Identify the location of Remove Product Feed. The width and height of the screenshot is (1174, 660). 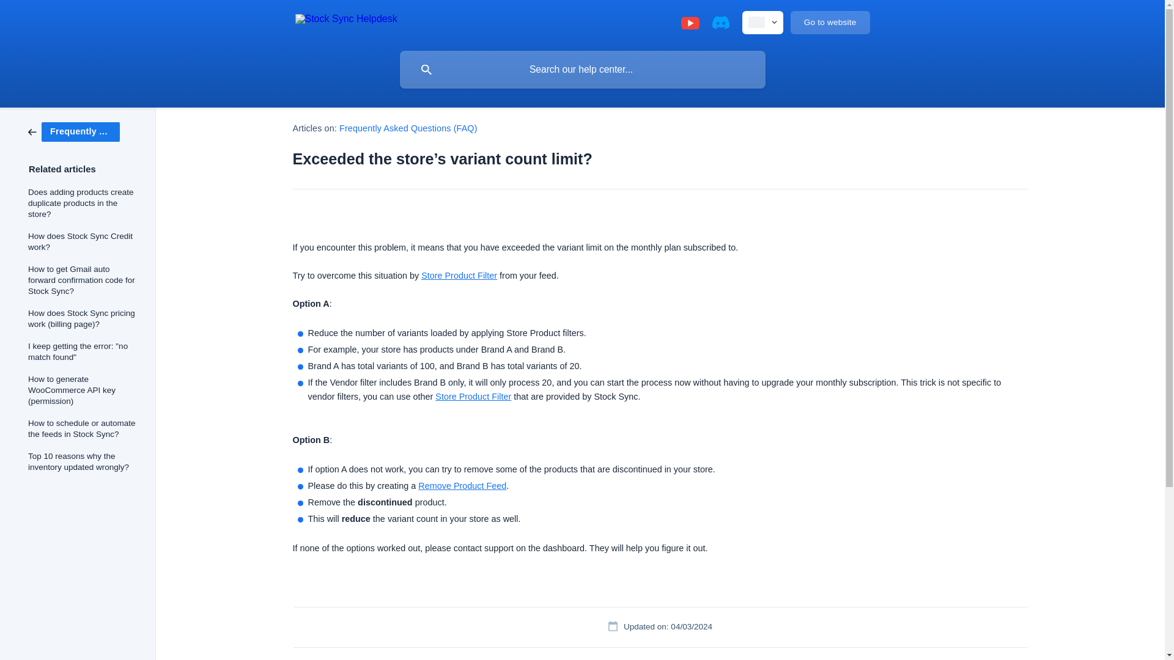
(462, 486).